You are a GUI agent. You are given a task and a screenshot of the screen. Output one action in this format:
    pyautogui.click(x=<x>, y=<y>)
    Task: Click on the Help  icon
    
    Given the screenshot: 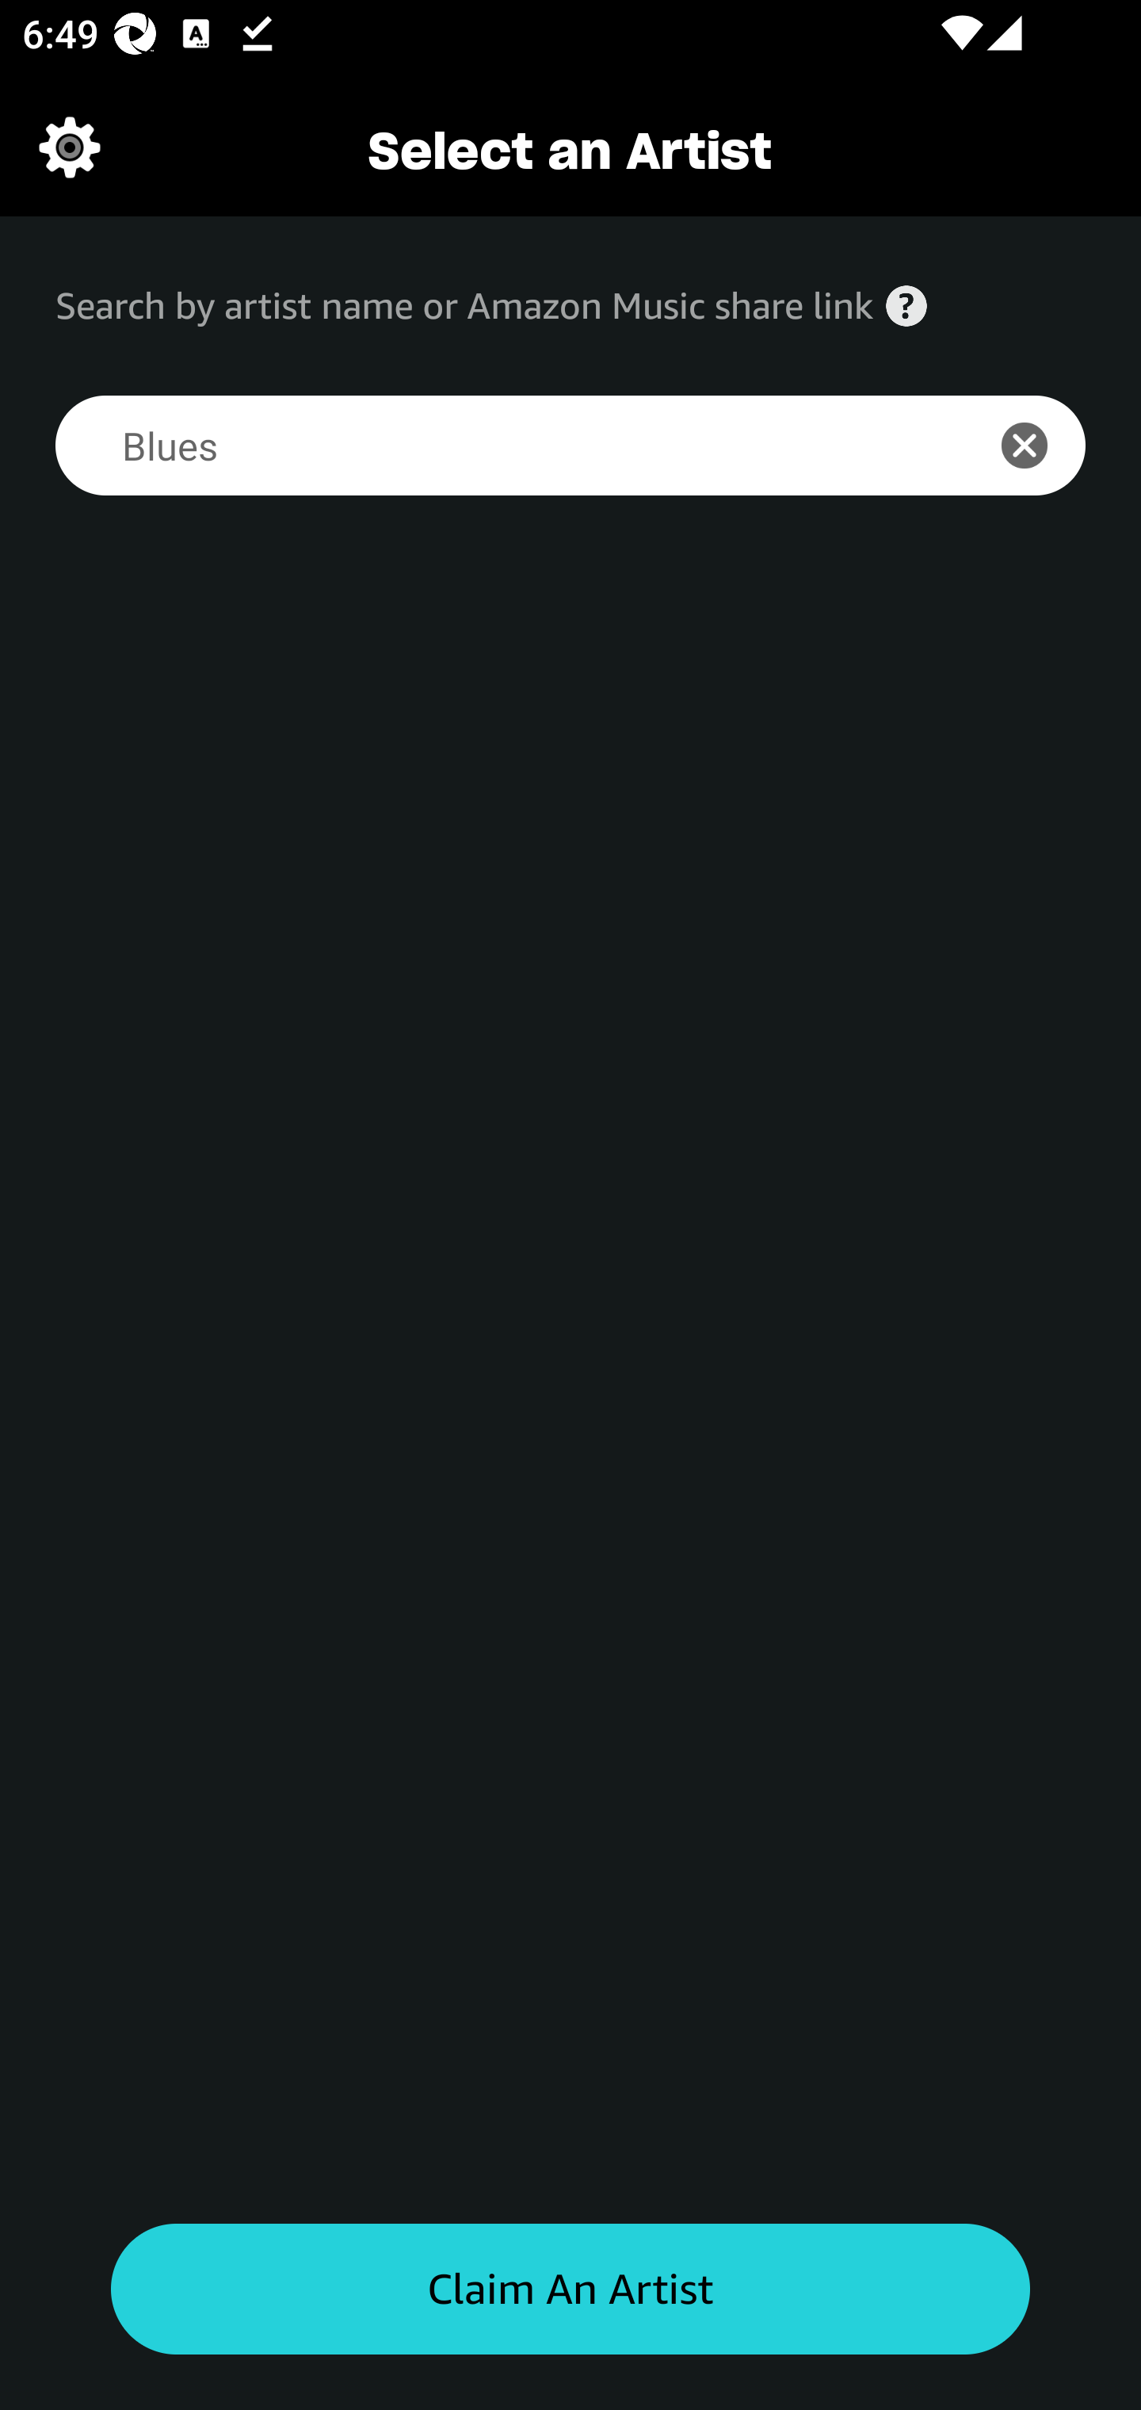 What is the action you would take?
    pyautogui.click(x=906, y=306)
    